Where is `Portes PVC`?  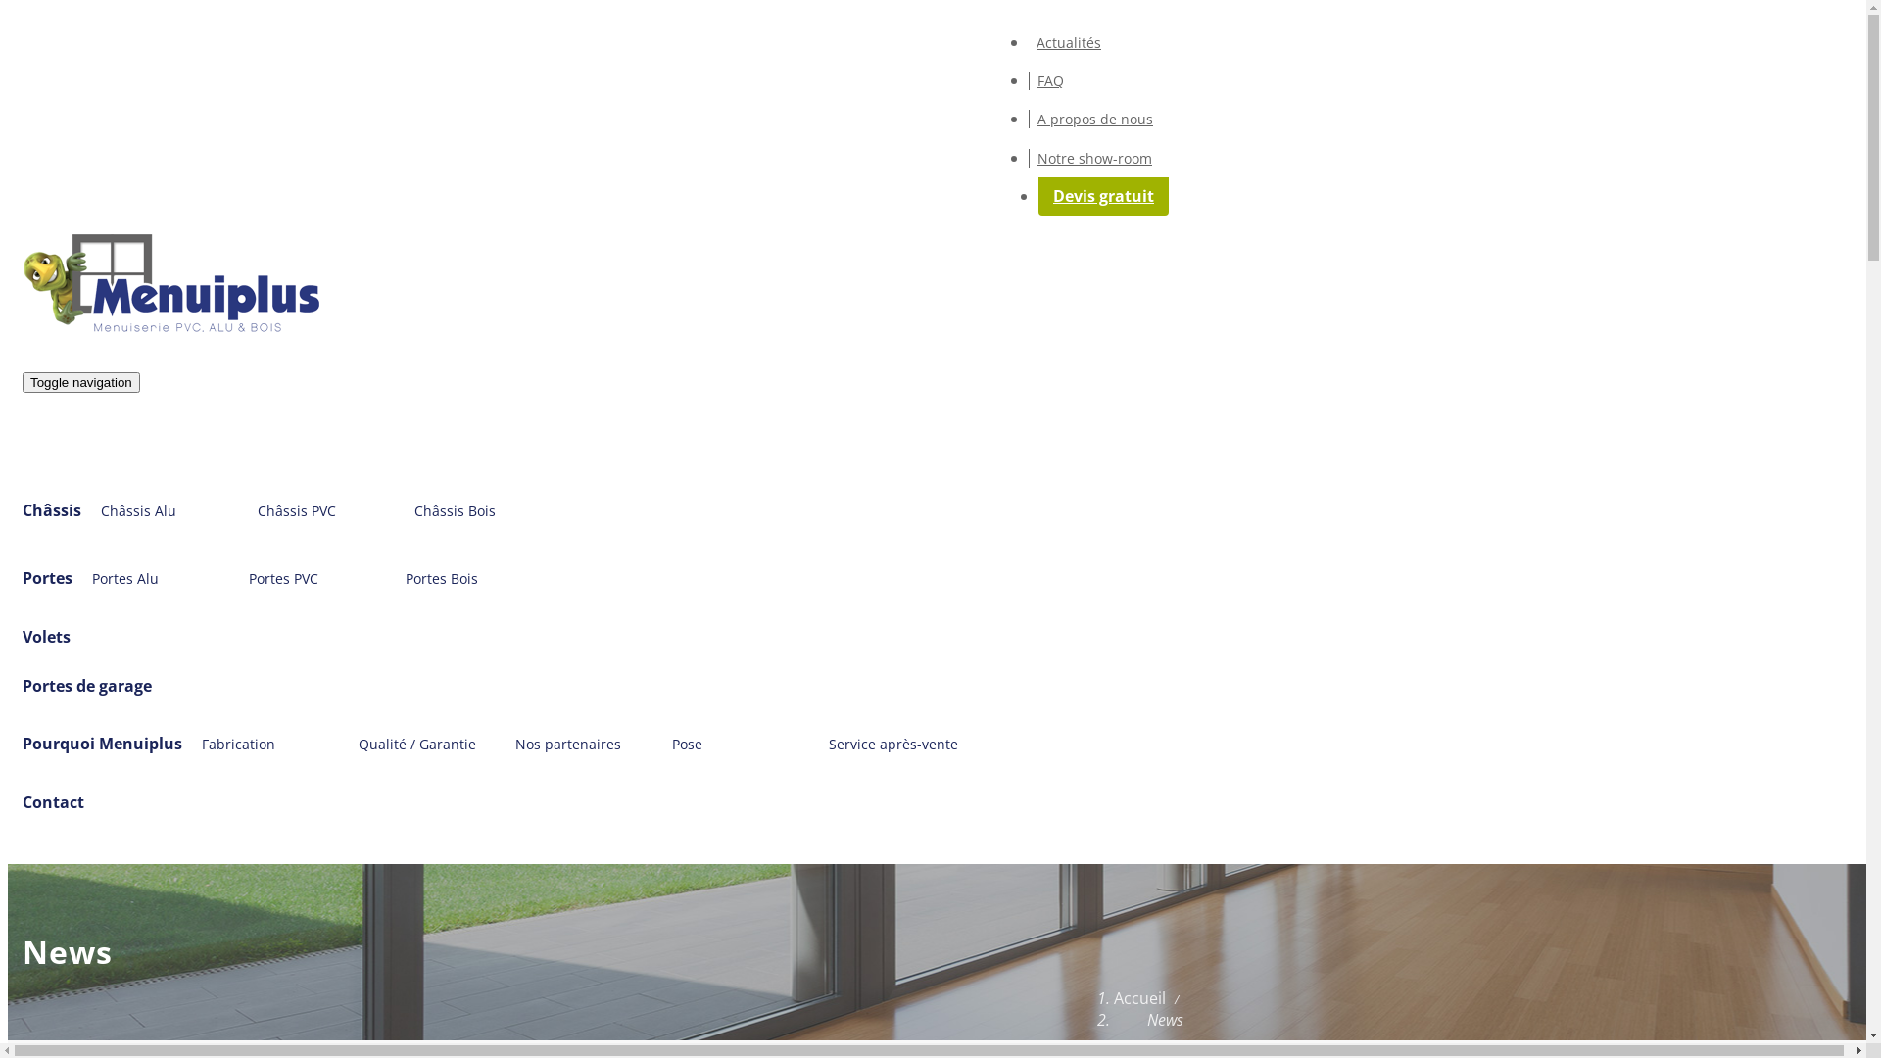 Portes PVC is located at coordinates (308, 578).